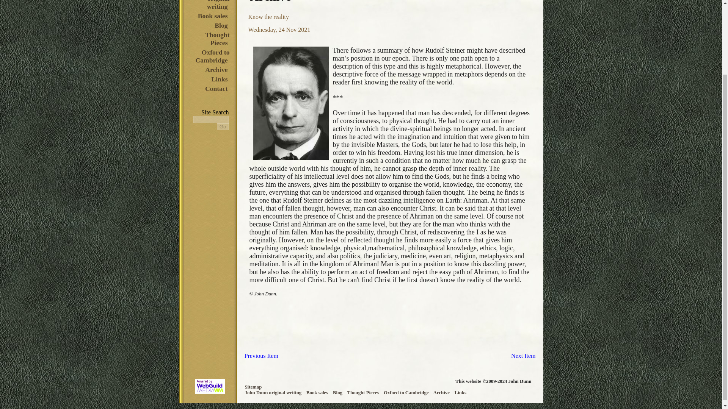  Describe the element at coordinates (212, 56) in the screenshot. I see `Oxford to Cambridge` at that location.